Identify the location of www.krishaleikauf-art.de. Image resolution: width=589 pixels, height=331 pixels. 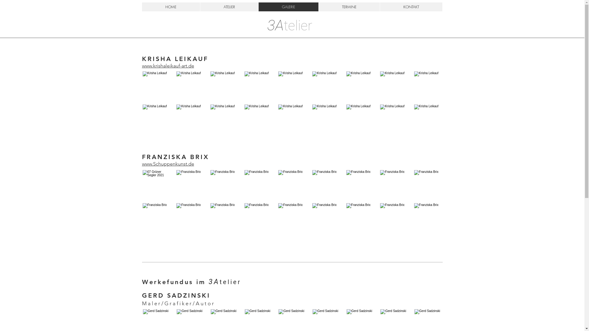
(168, 66).